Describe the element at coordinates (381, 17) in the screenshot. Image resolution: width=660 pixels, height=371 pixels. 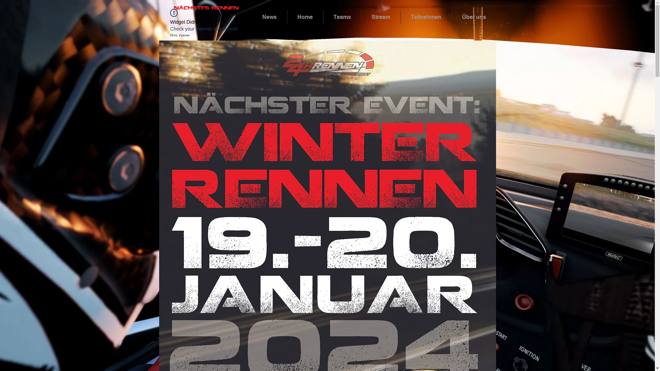
I see `Stream` at that location.